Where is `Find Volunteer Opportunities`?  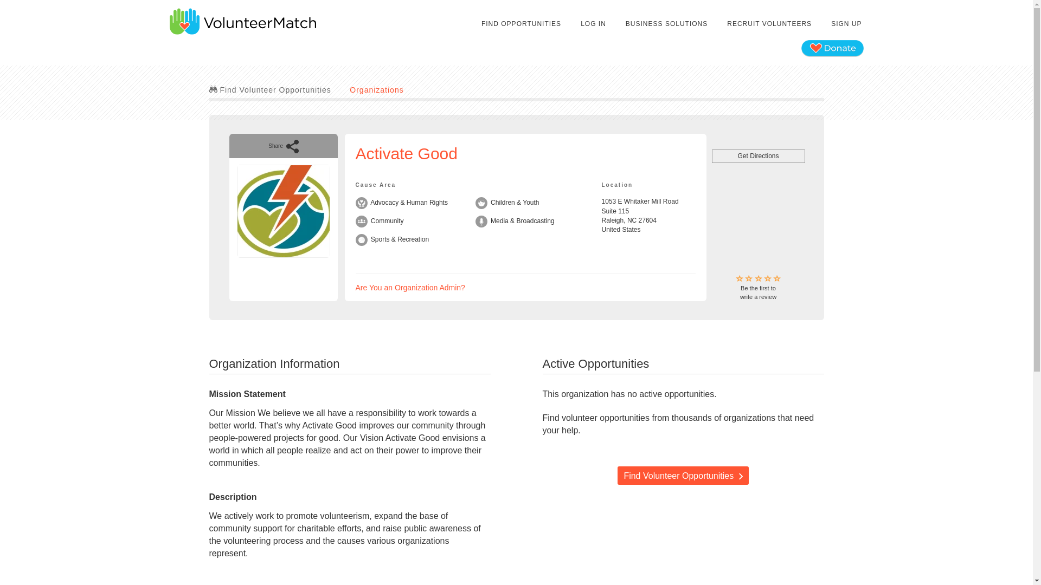 Find Volunteer Opportunities is located at coordinates (758, 288).